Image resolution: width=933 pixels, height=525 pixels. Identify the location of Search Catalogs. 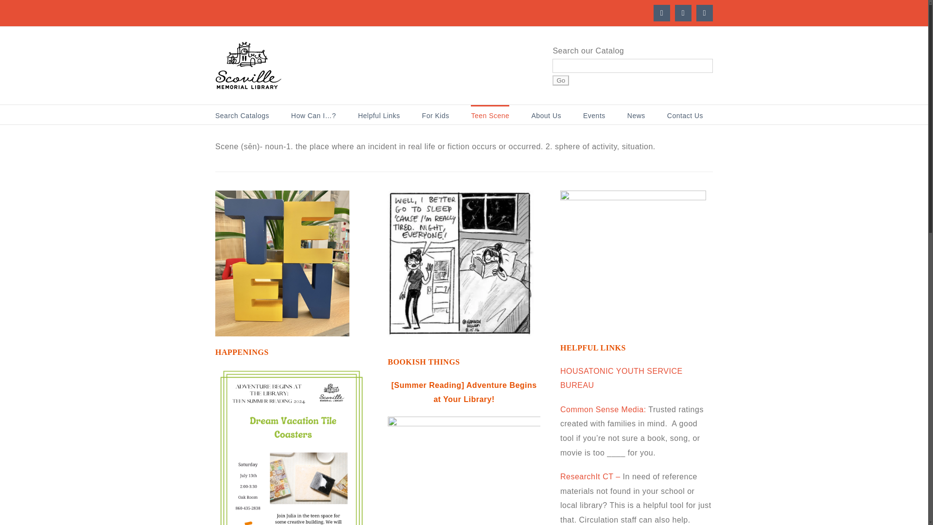
(242, 115).